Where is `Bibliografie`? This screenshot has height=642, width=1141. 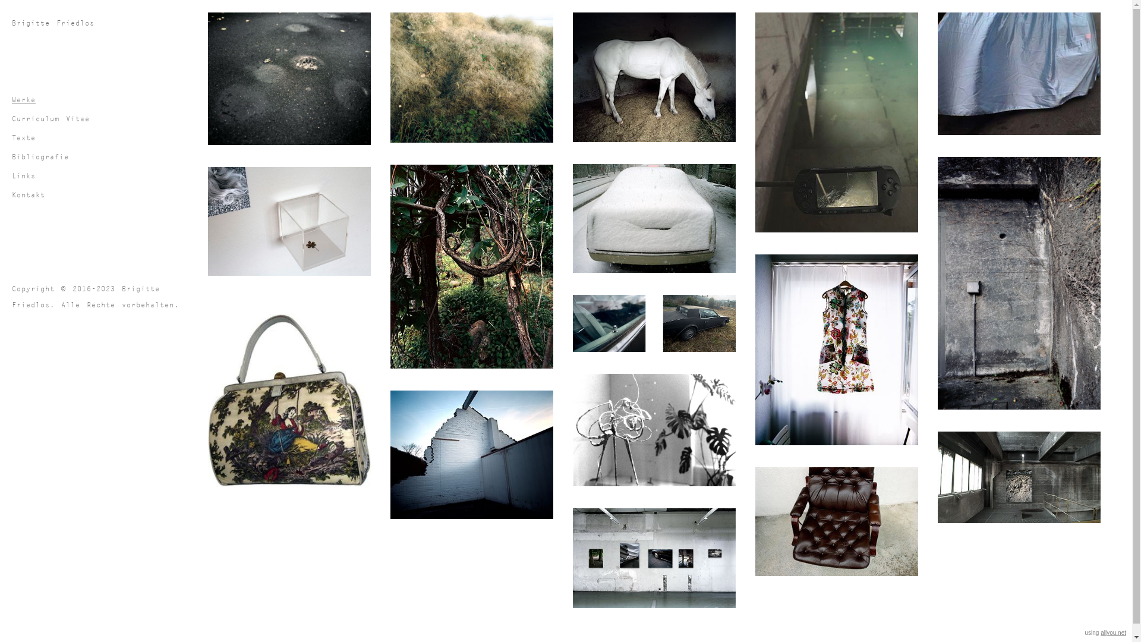 Bibliografie is located at coordinates (107, 157).